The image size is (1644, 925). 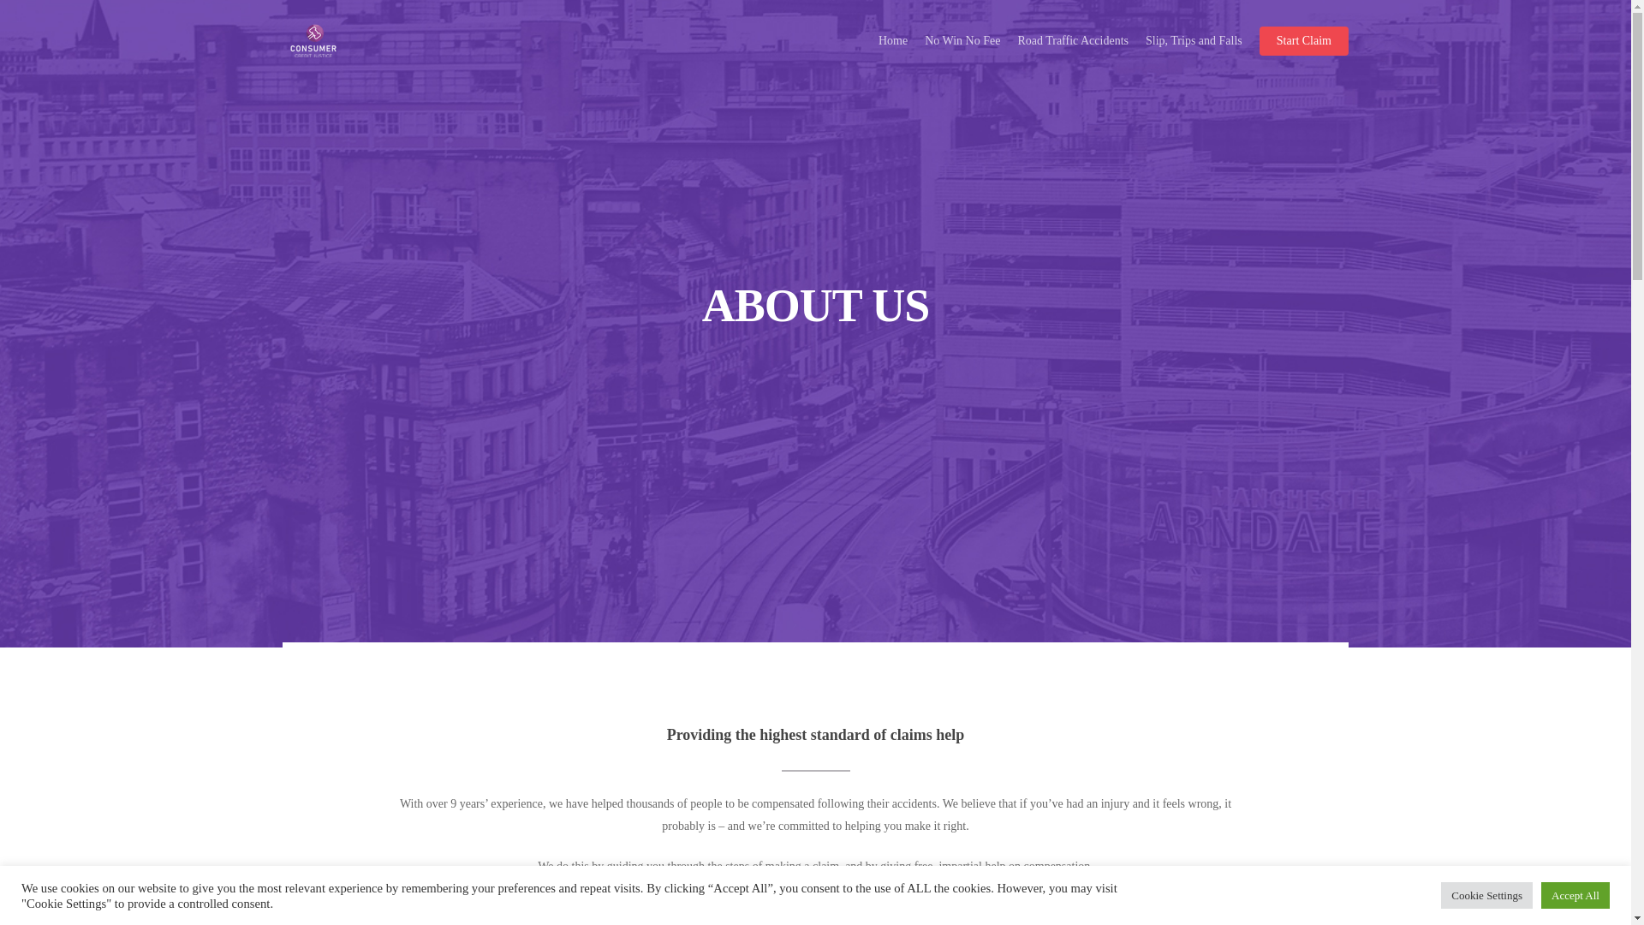 I want to click on Complaints, so click(x=452, y=677).